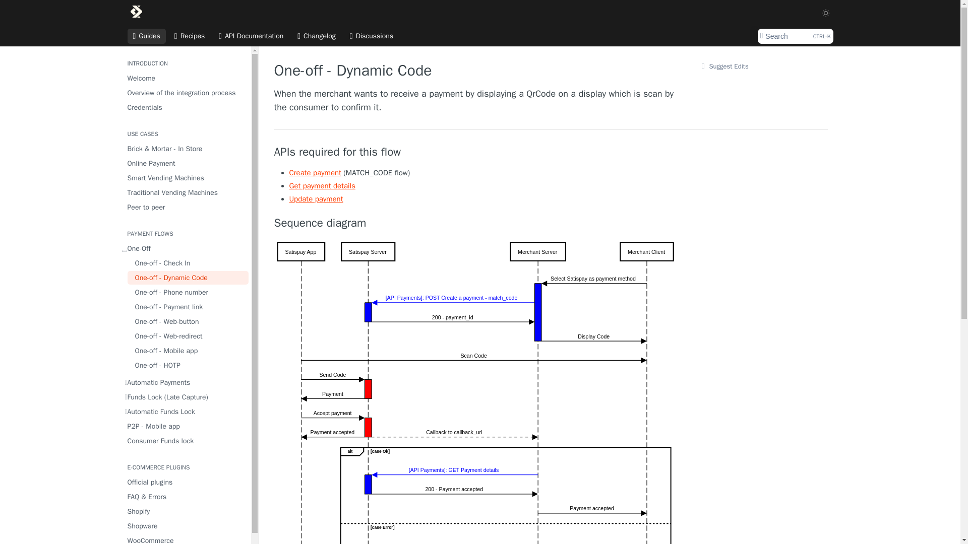 This screenshot has width=968, height=544. What do you see at coordinates (185, 163) in the screenshot?
I see `Online Payment` at bounding box center [185, 163].